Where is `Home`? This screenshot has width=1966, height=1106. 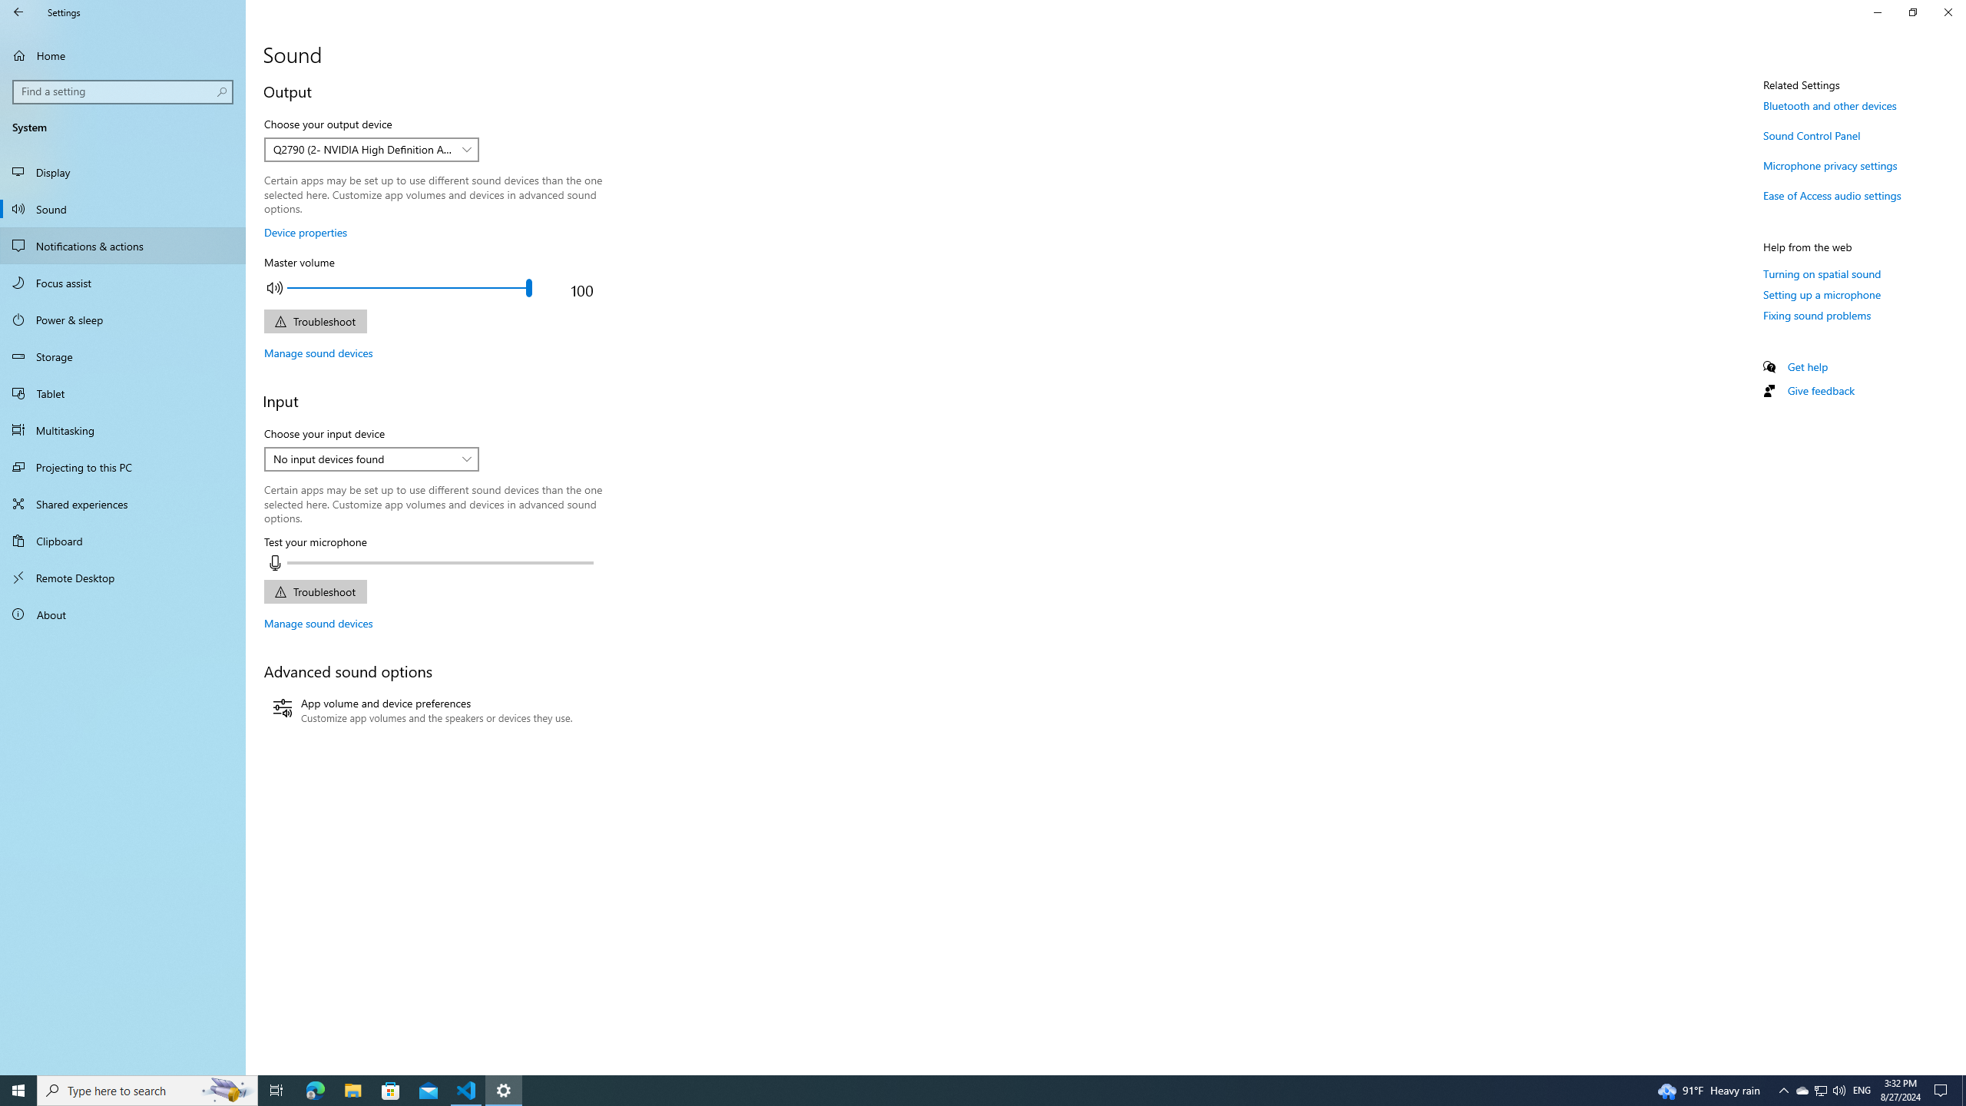 Home is located at coordinates (18, 1091).